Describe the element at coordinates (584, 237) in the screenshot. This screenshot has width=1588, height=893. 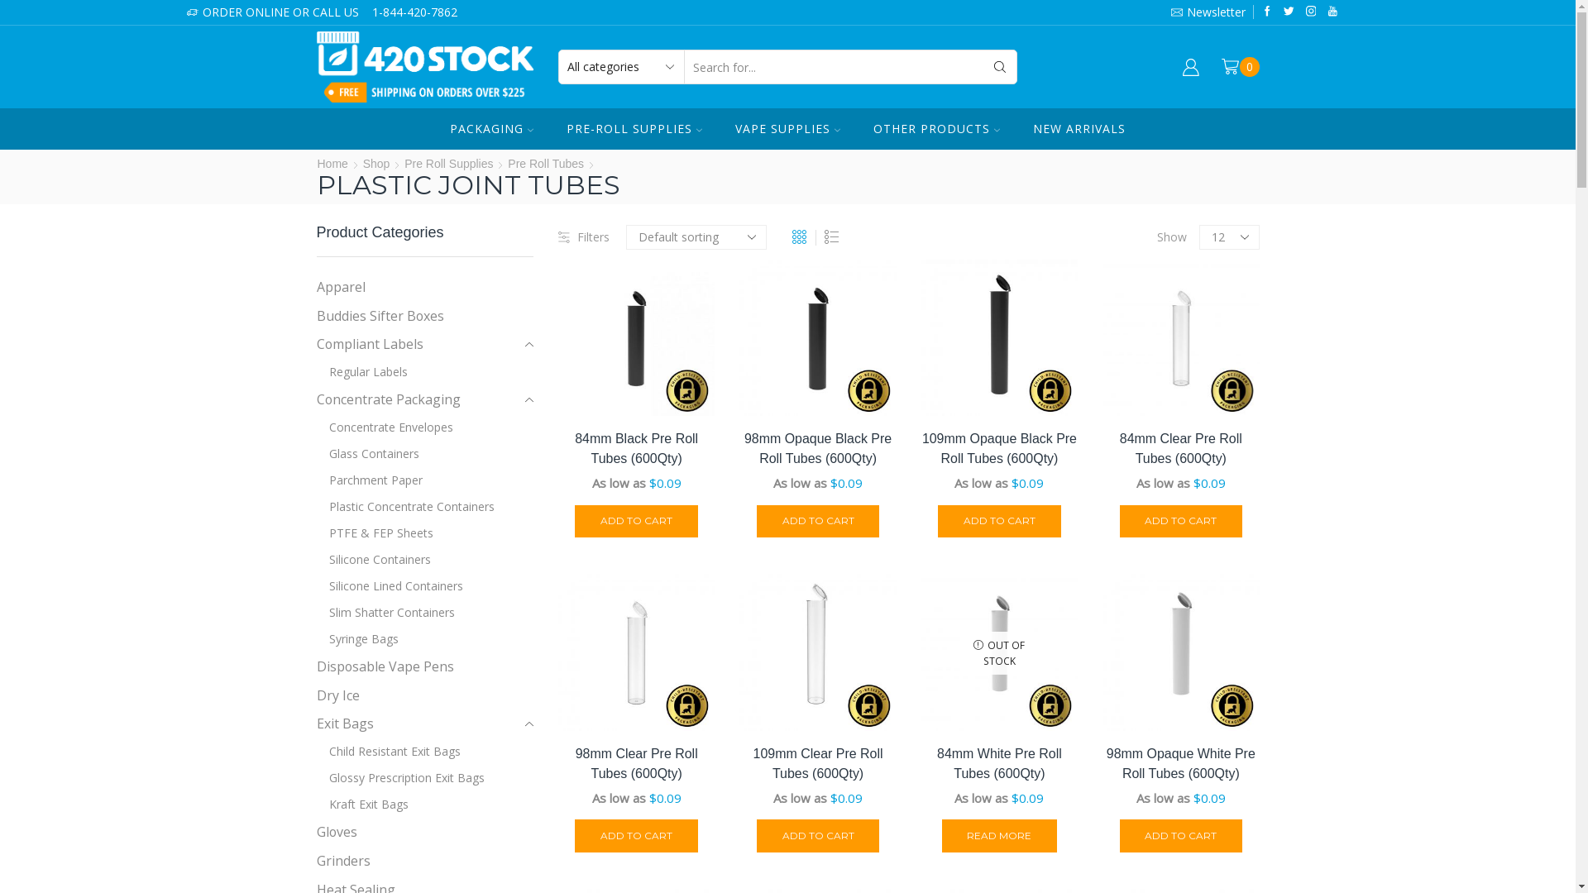
I see `Filters` at that location.